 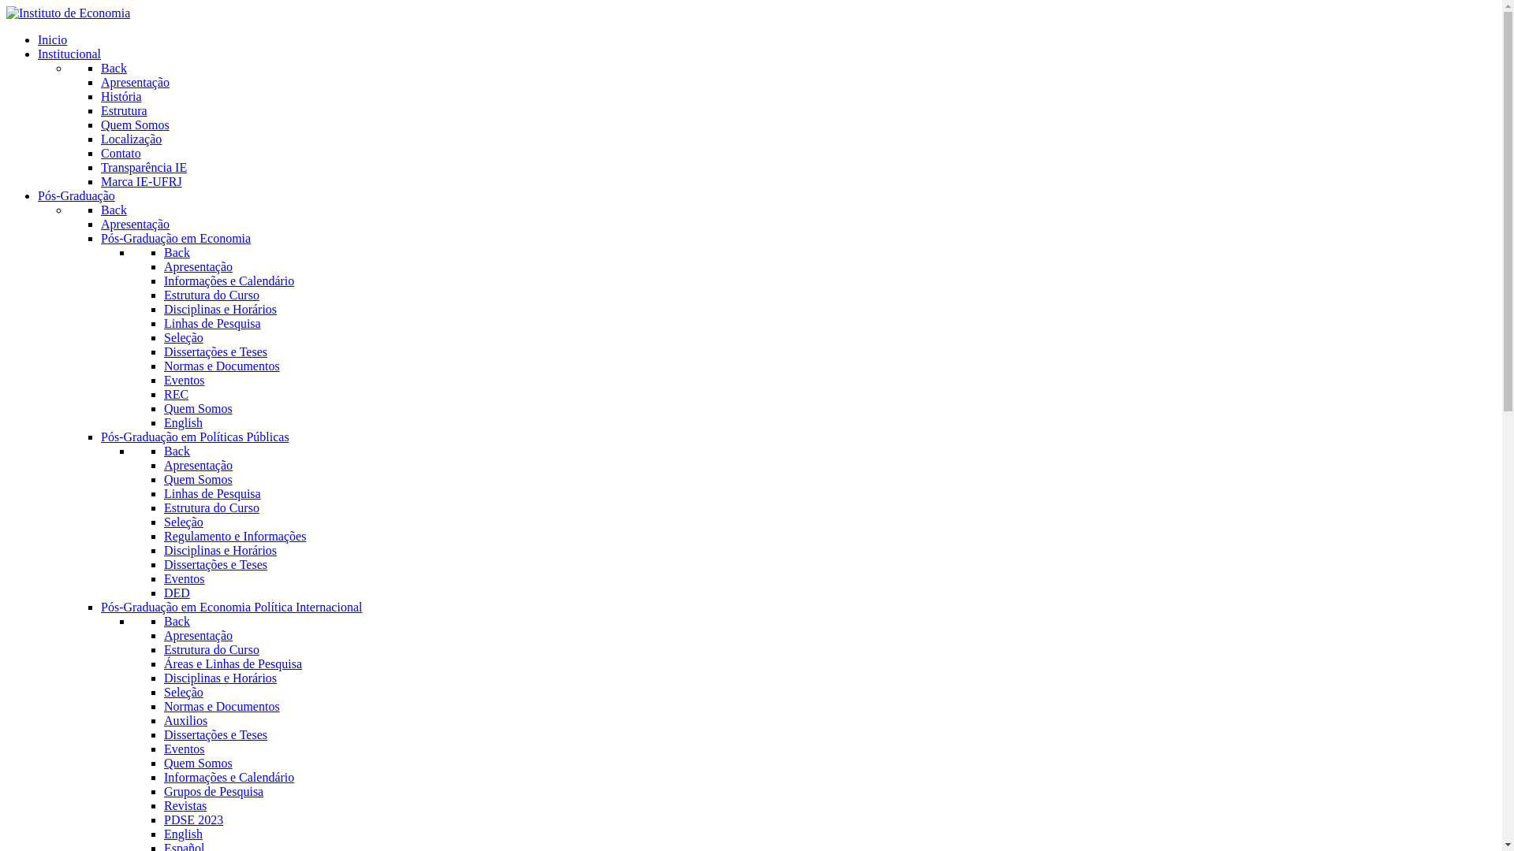 What do you see at coordinates (211, 507) in the screenshot?
I see `Estrutura do Curso` at bounding box center [211, 507].